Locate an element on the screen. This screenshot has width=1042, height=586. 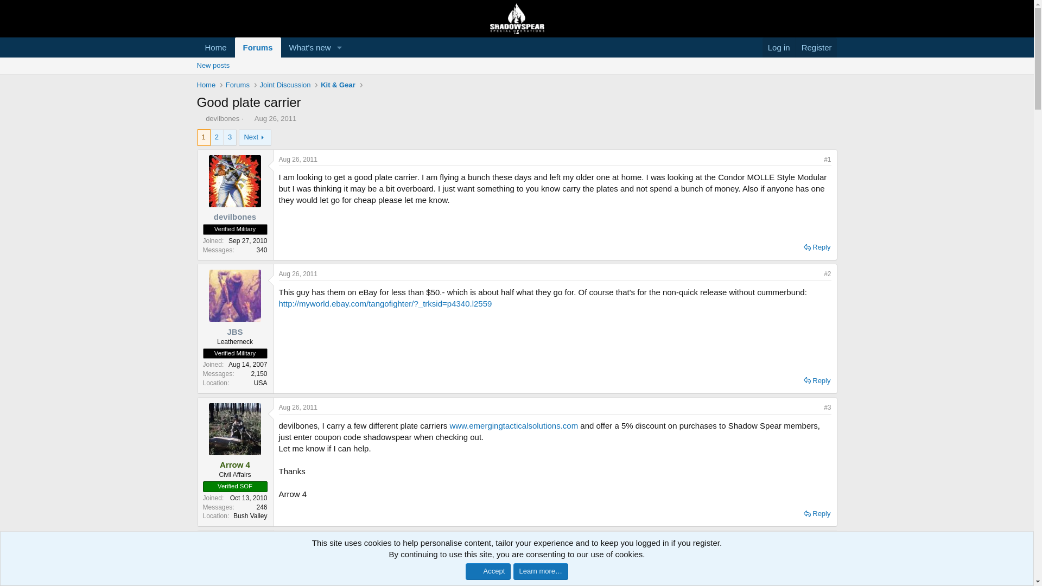
Reply, quoting this message is located at coordinates (271, 60).